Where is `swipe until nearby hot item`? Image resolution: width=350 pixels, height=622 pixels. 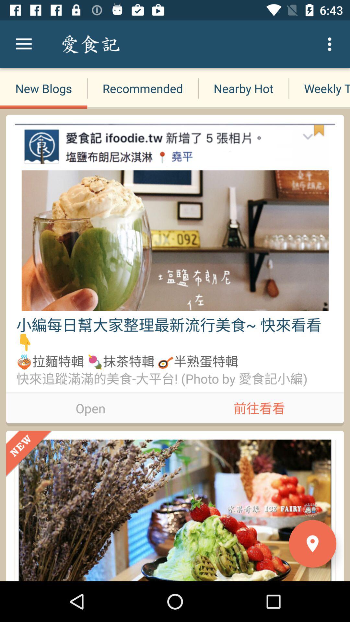
swipe until nearby hot item is located at coordinates (243, 88).